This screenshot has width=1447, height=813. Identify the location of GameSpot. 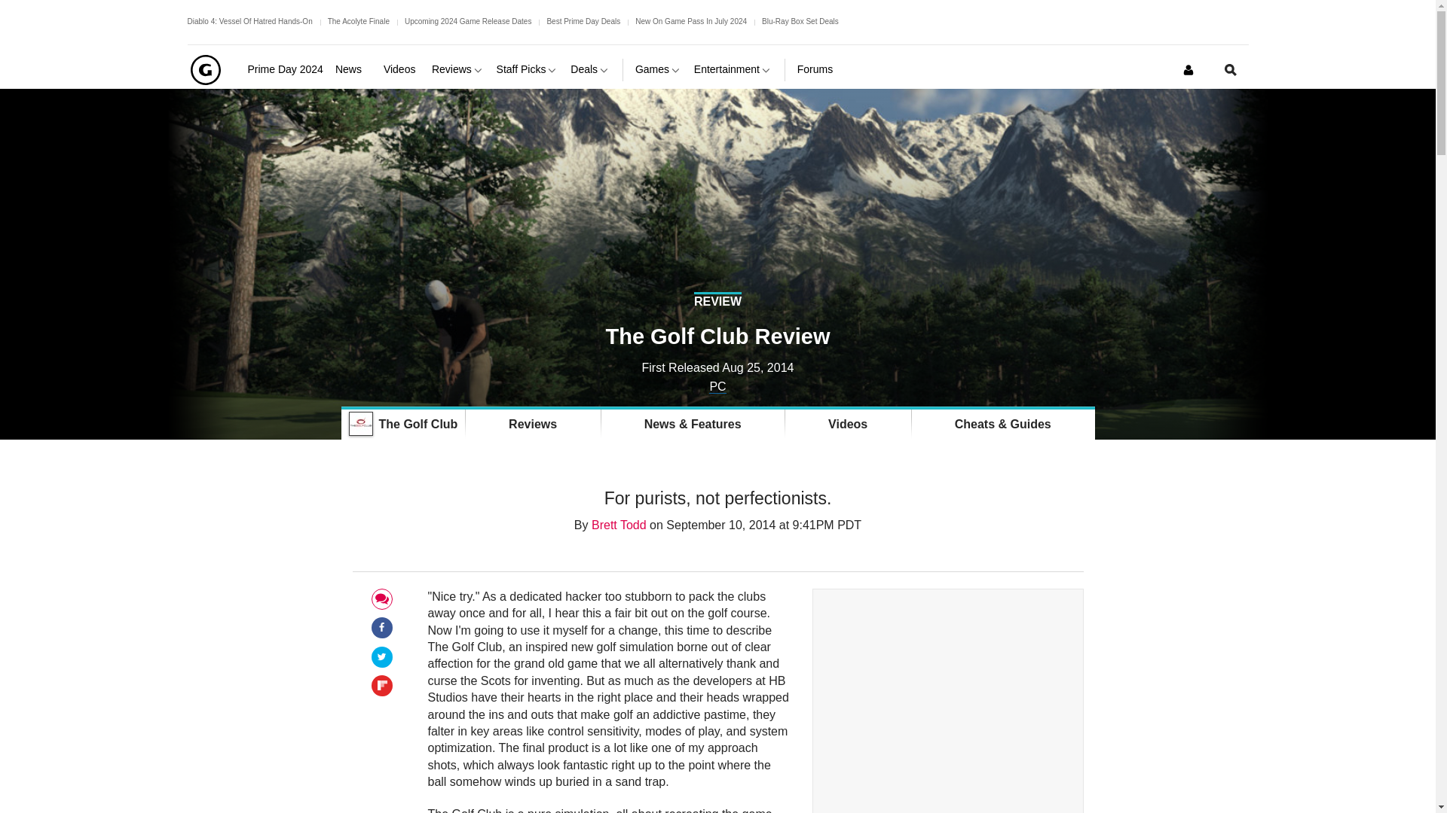
(204, 69).